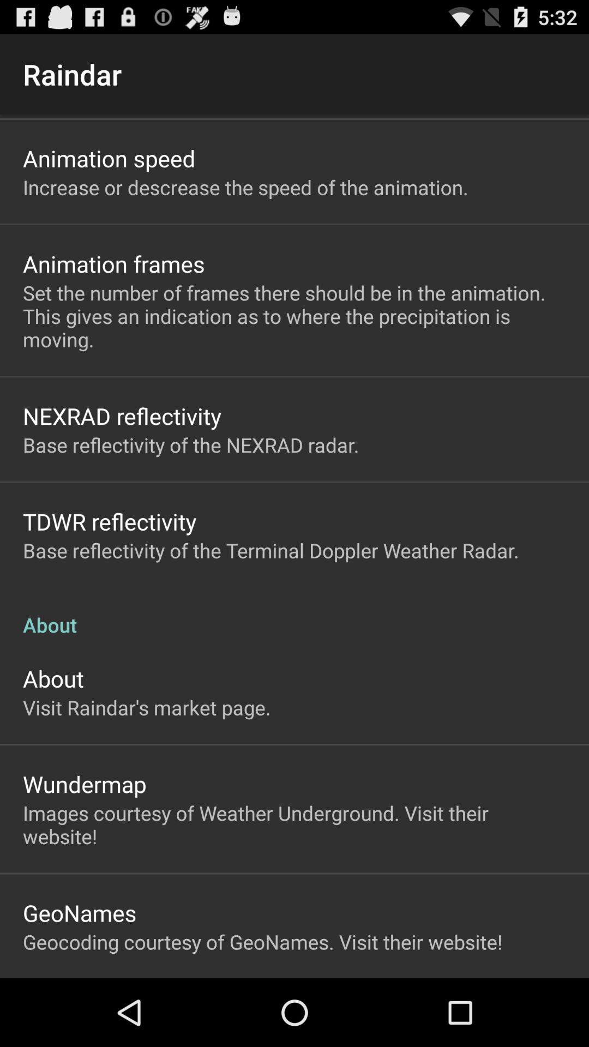 The width and height of the screenshot is (589, 1047). Describe the element at coordinates (294, 316) in the screenshot. I see `open item below animation frames` at that location.